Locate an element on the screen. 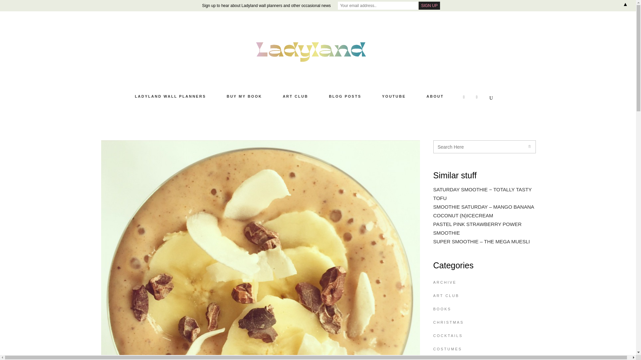  YOUTUBE is located at coordinates (394, 97).